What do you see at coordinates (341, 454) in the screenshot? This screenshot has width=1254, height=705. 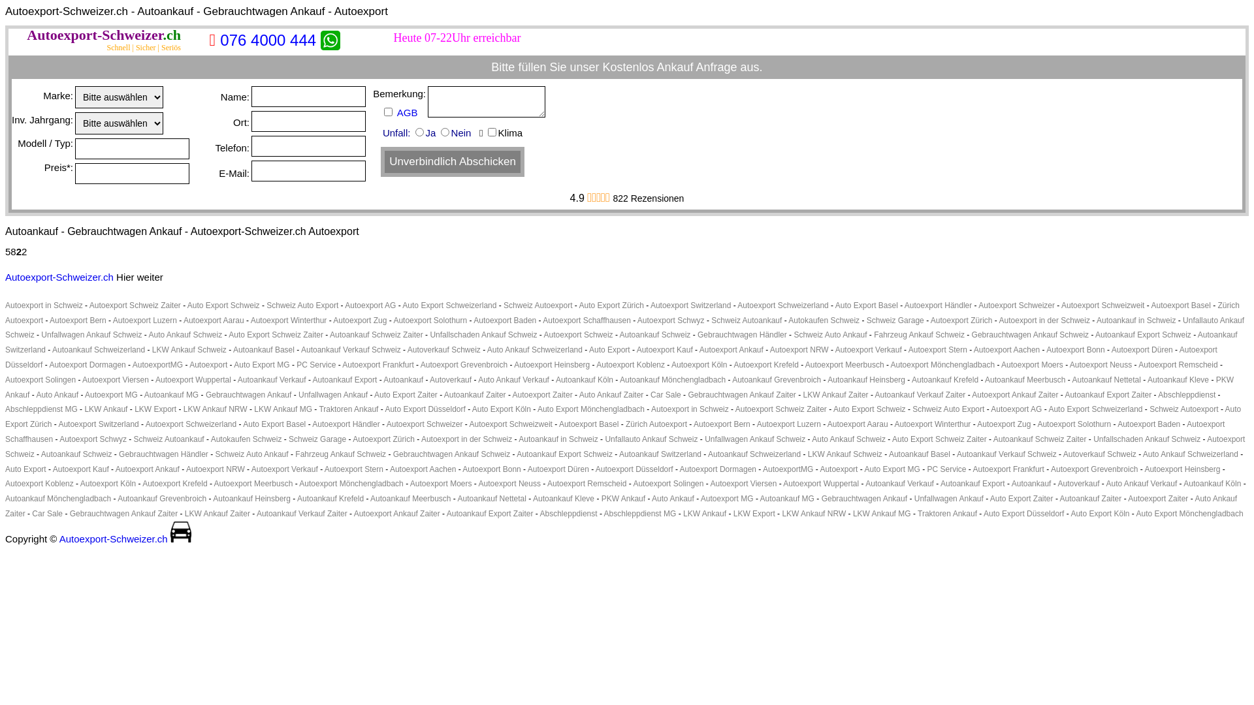 I see `Fahrzeug Ankauf Schweiz` at bounding box center [341, 454].